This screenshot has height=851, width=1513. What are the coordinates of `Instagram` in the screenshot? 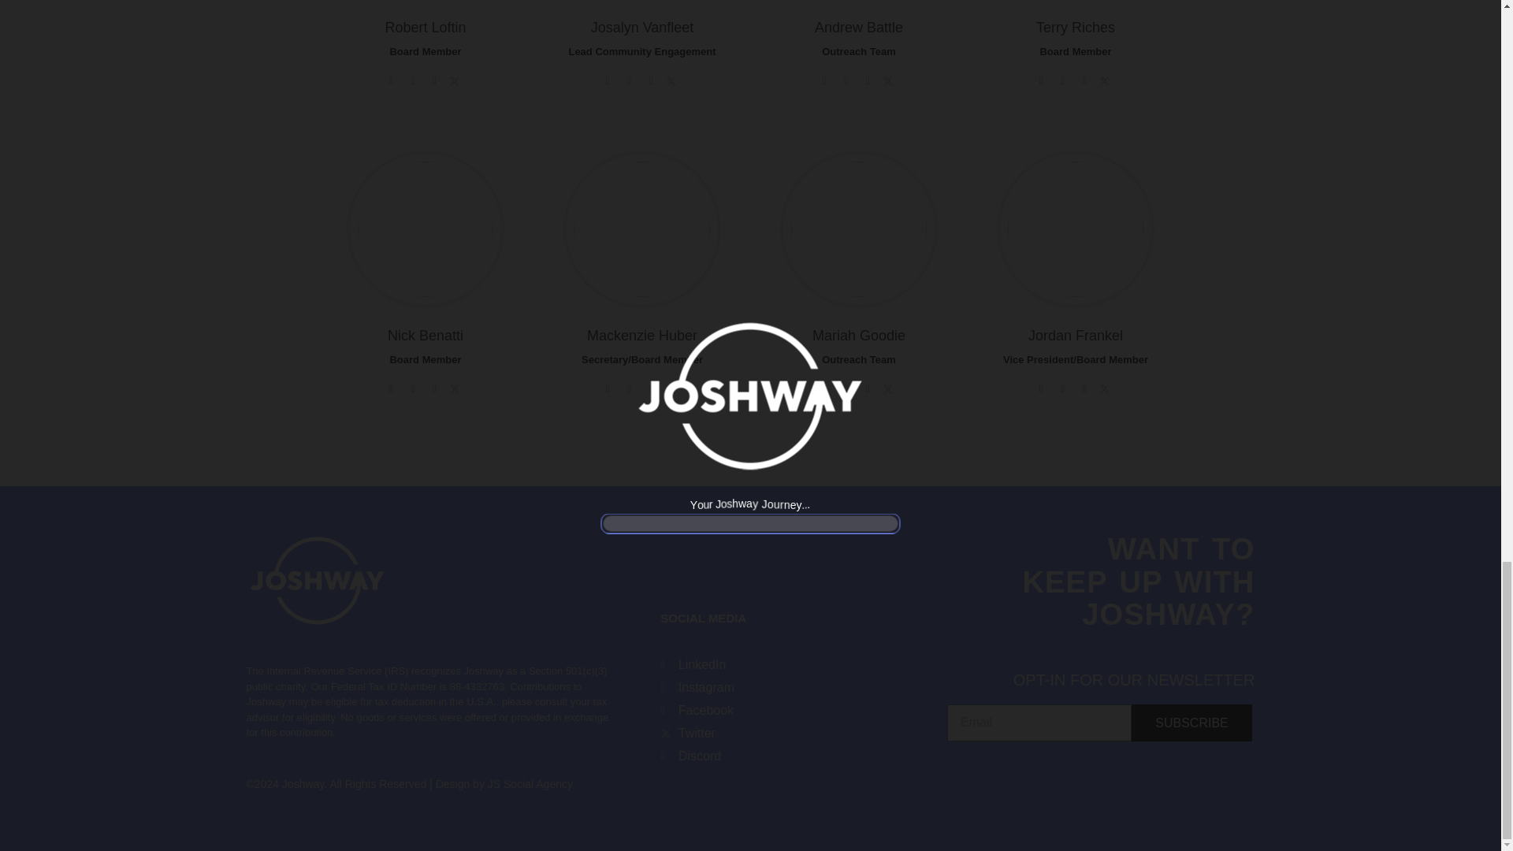 It's located at (745, 687).